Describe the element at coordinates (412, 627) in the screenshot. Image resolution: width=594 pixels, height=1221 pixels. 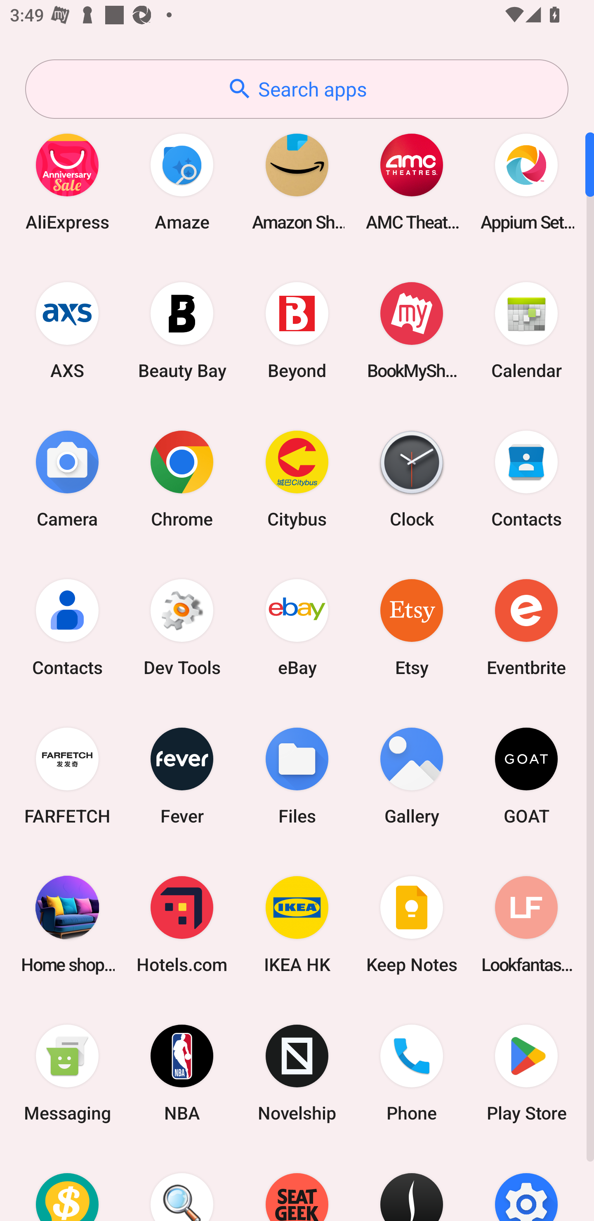
I see `Etsy` at that location.